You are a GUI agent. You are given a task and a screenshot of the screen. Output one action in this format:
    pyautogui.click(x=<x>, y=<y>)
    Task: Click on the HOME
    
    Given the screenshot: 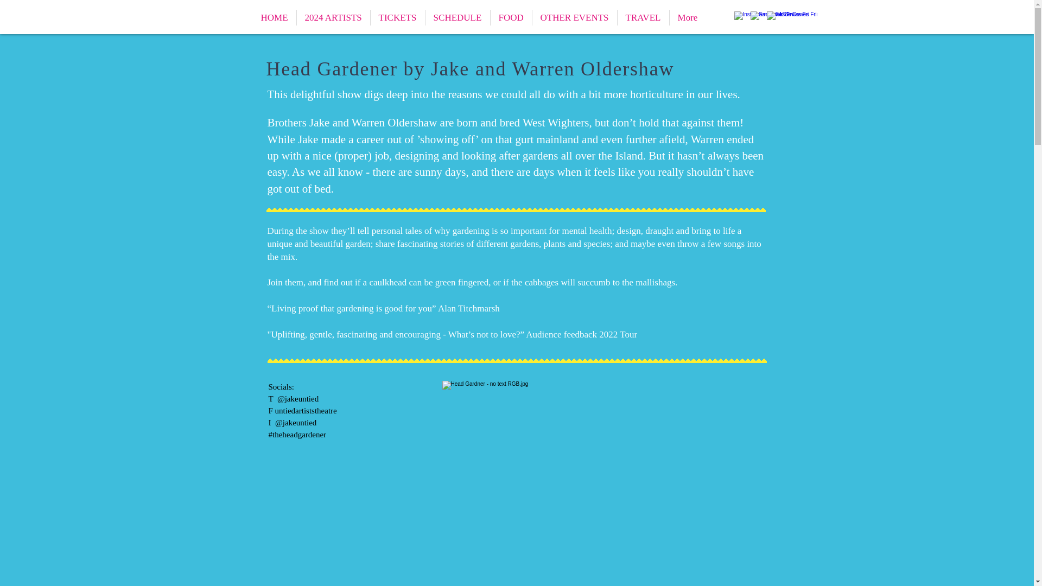 What is the action you would take?
    pyautogui.click(x=275, y=17)
    